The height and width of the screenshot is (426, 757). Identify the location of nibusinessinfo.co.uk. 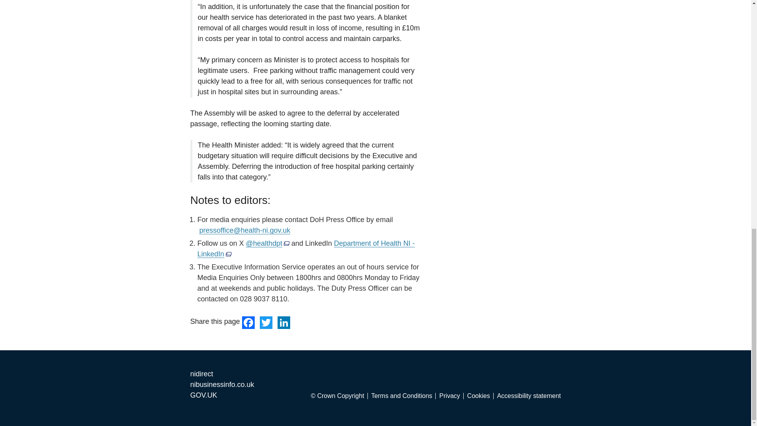
(222, 384).